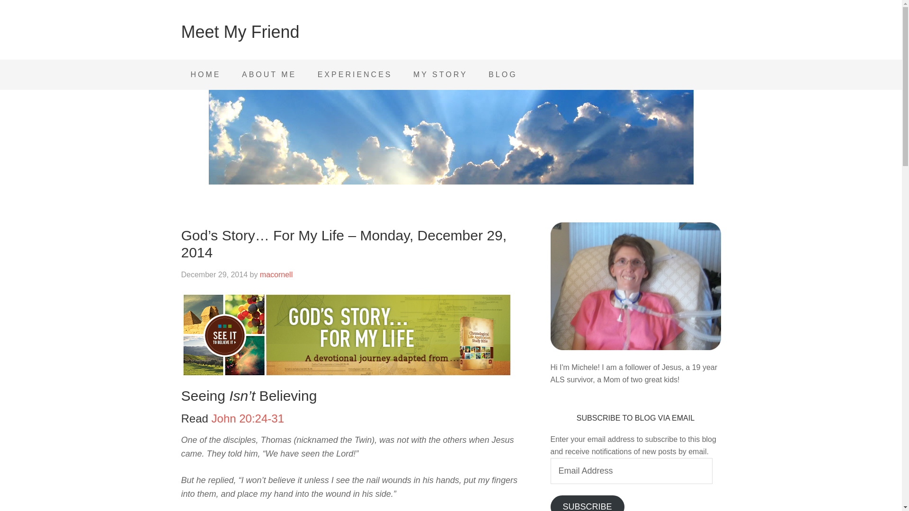  Describe the element at coordinates (440, 75) in the screenshot. I see `MY STORY` at that location.